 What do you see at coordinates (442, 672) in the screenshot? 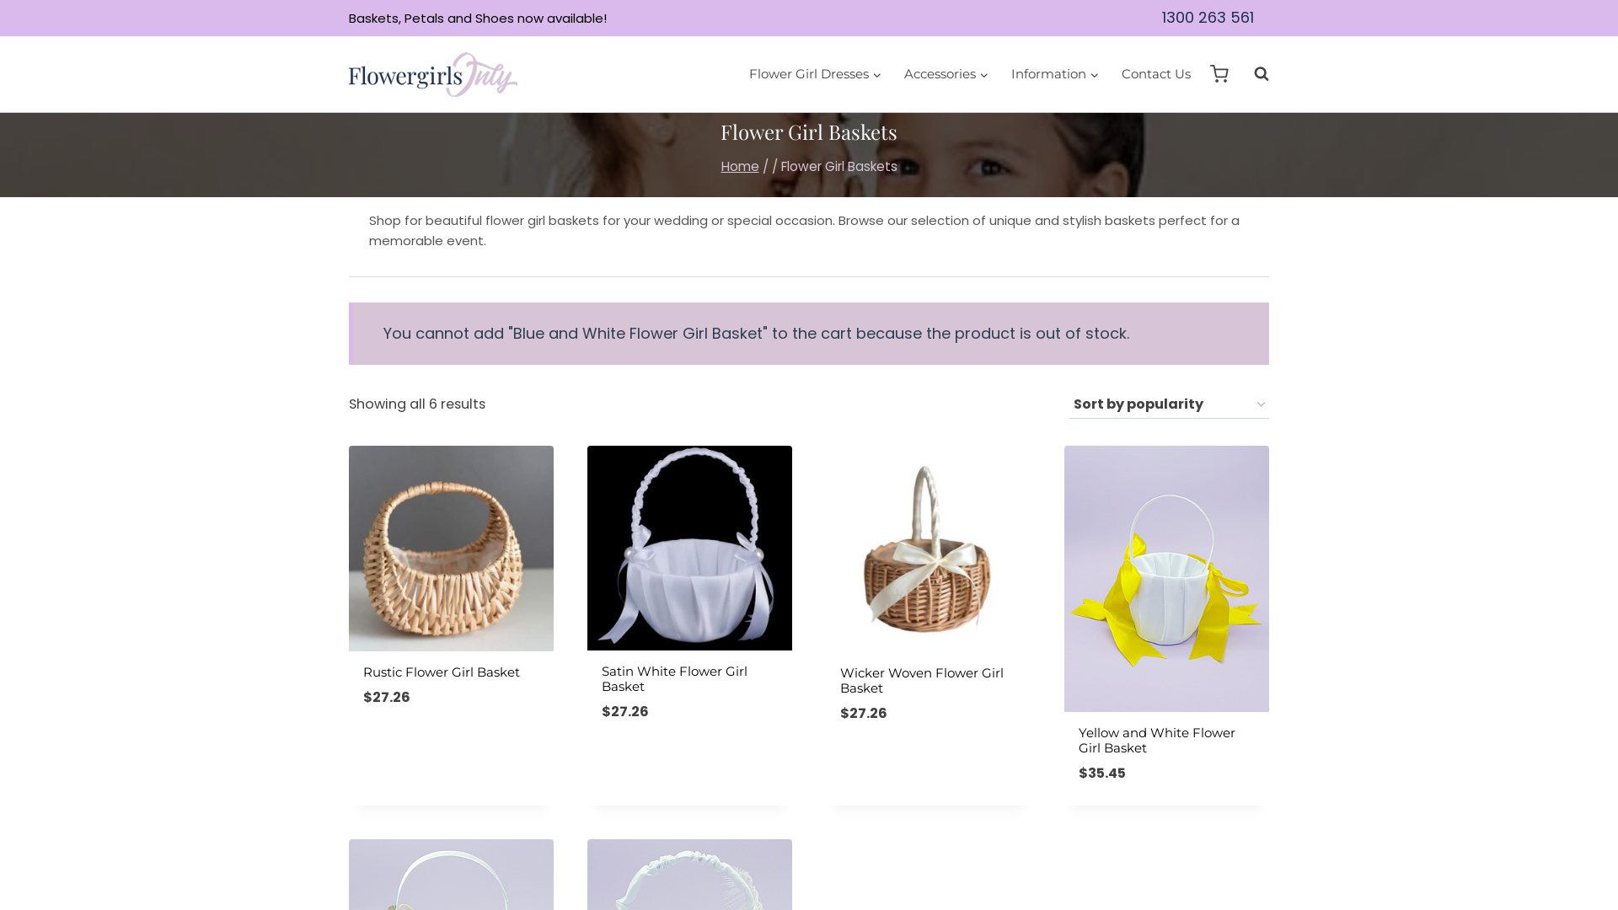
I see `Rustic Flower Girl Basket` at bounding box center [442, 672].